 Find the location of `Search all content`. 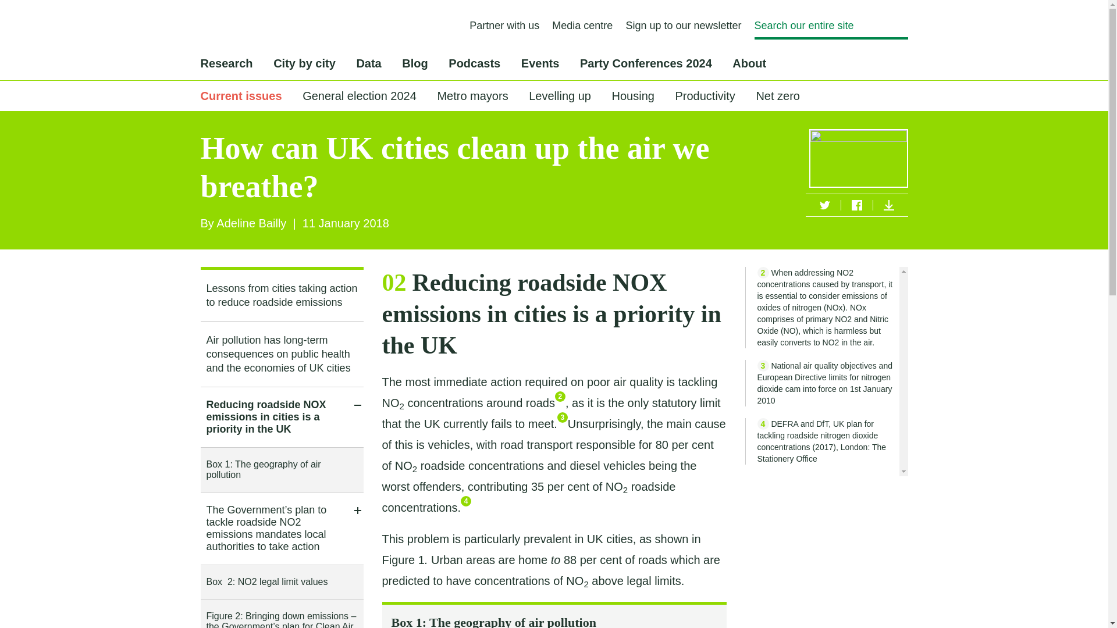

Search all content is located at coordinates (901, 24).